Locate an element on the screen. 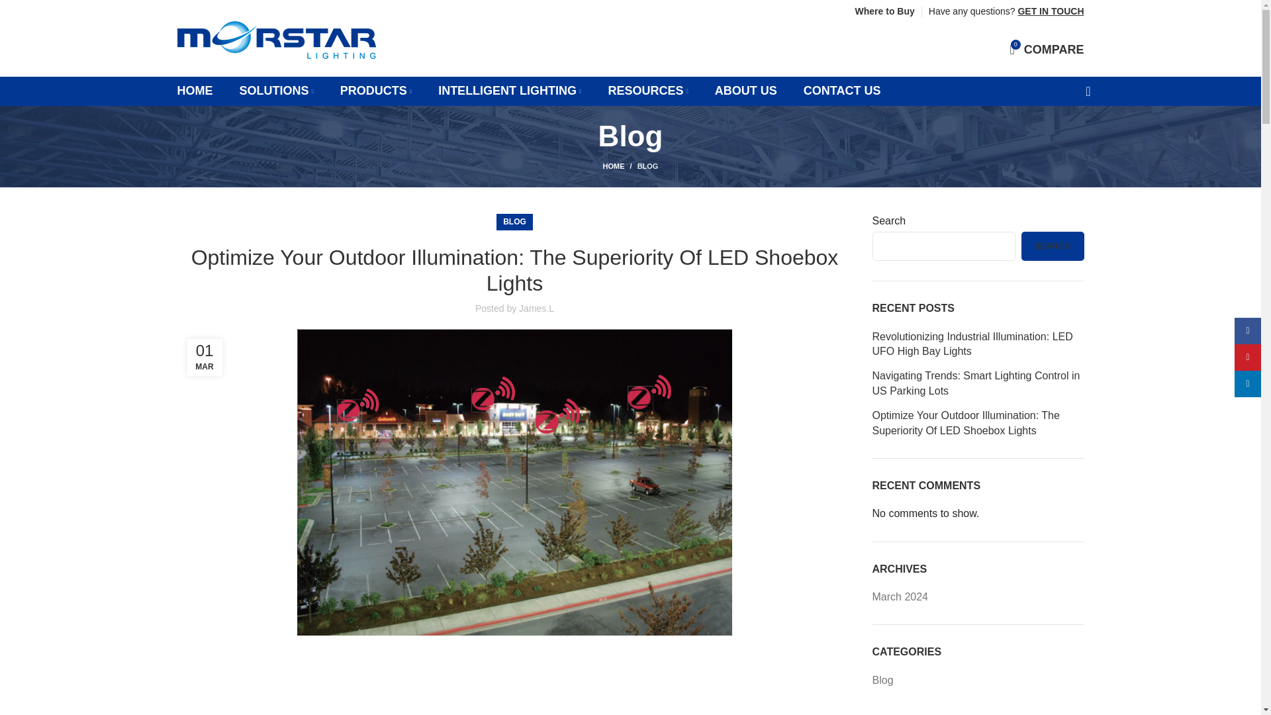 Image resolution: width=1271 pixels, height=715 pixels. SOLUTIONS is located at coordinates (1047, 50).